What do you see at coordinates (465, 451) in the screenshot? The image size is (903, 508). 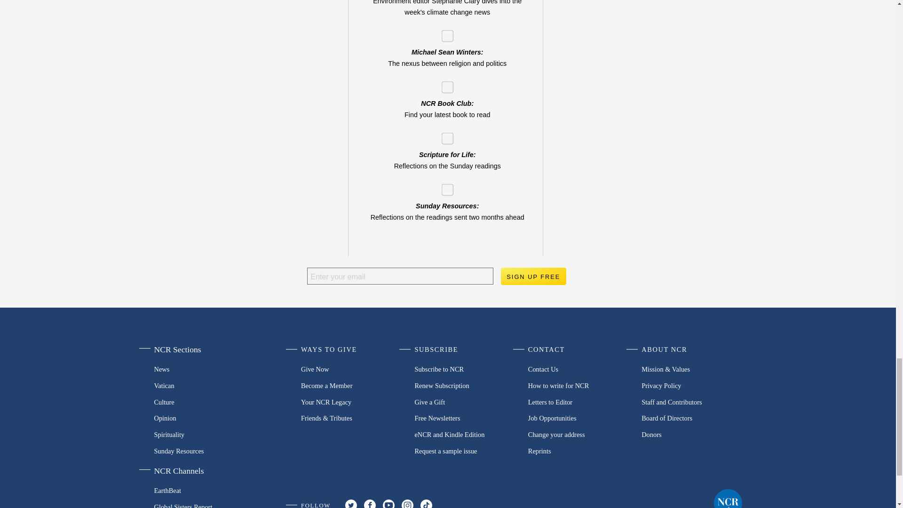 I see `Request a sample issue of NCR` at bounding box center [465, 451].